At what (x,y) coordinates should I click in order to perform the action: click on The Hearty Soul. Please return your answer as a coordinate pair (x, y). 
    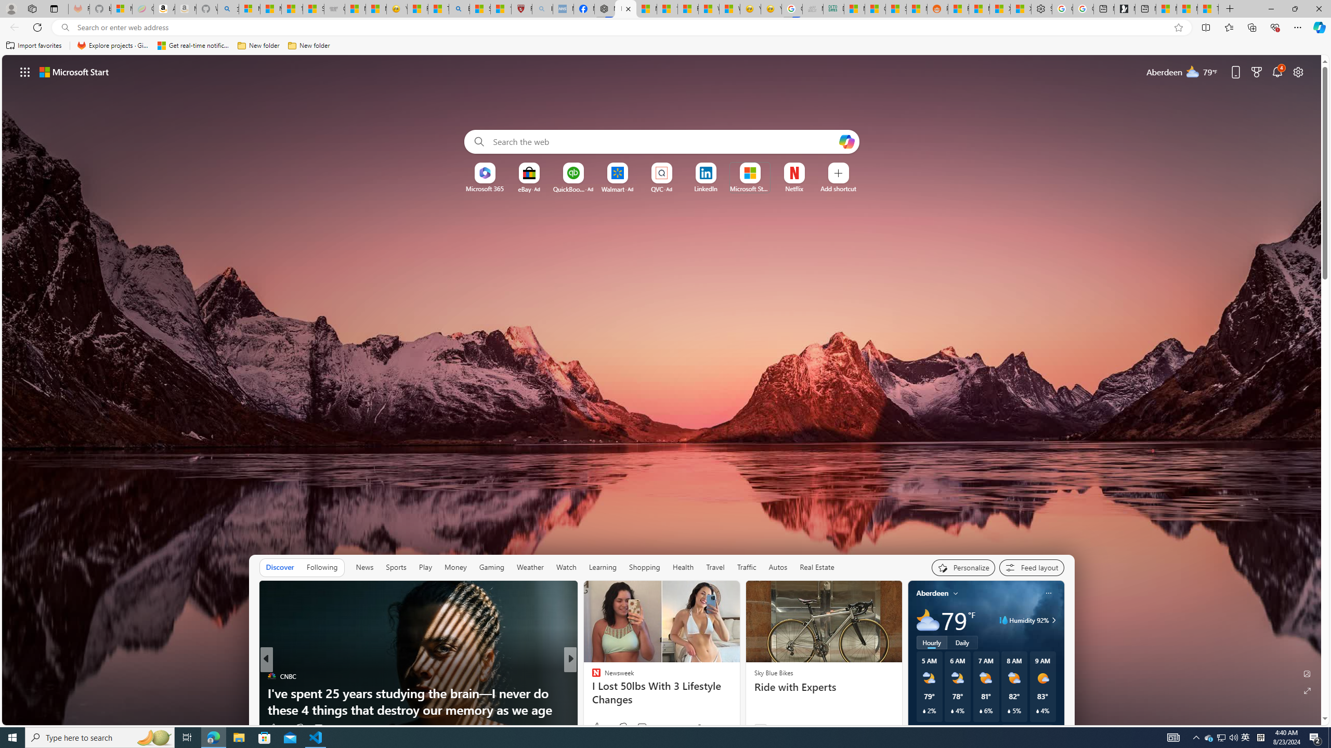
    Looking at the image, I should click on (591, 676).